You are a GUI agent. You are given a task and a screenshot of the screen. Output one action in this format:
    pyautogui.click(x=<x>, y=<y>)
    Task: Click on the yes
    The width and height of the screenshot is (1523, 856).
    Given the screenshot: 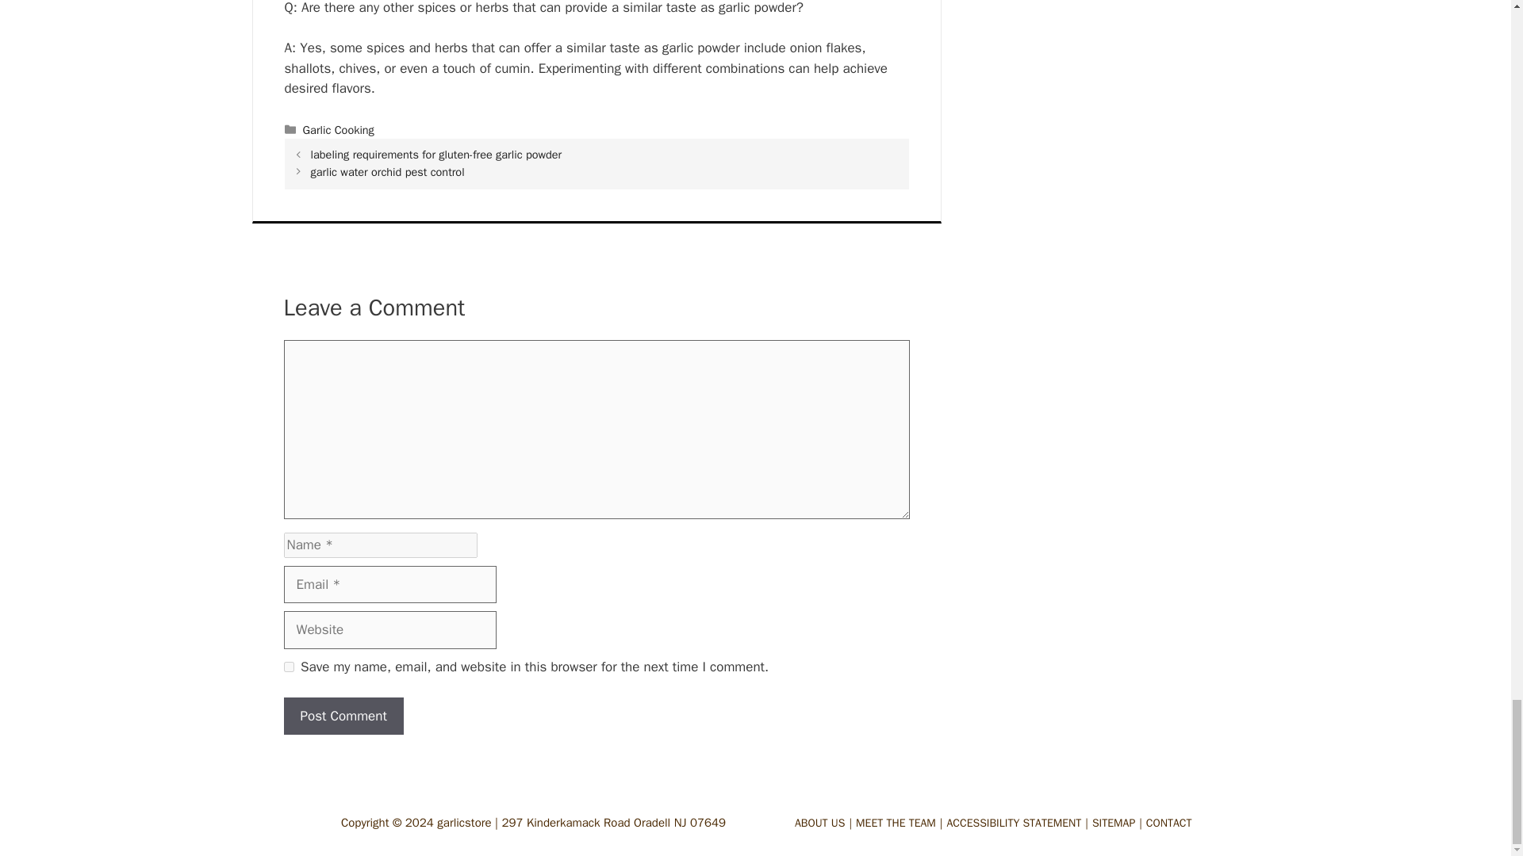 What is the action you would take?
    pyautogui.click(x=289, y=666)
    